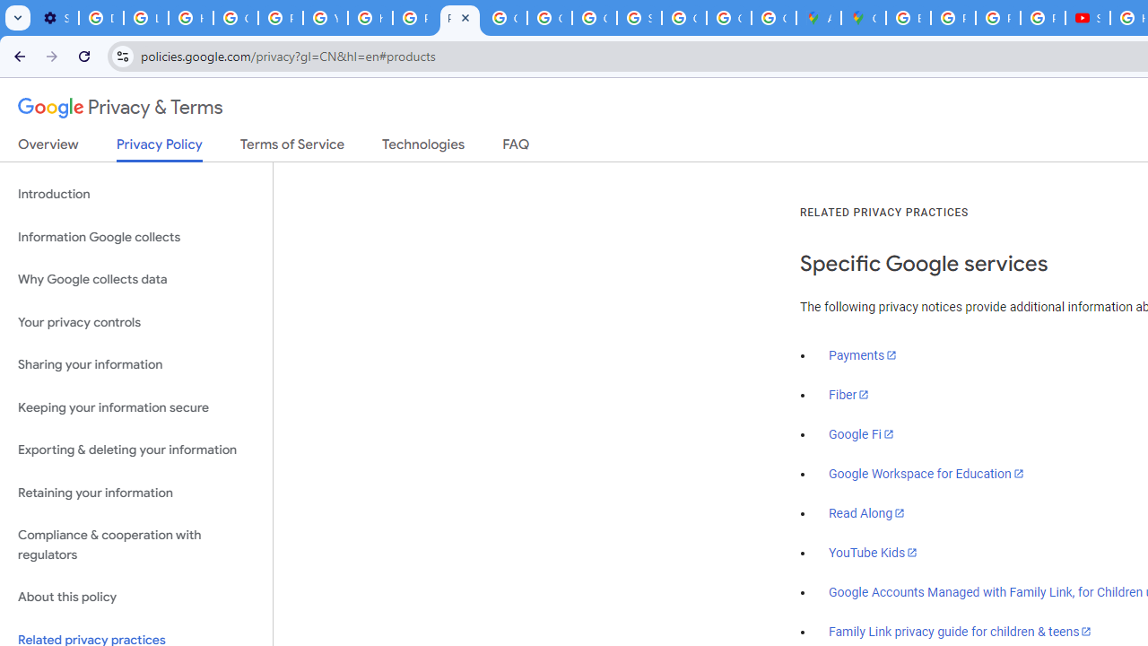 The height and width of the screenshot is (646, 1148). I want to click on YouTube Kids, so click(874, 552).